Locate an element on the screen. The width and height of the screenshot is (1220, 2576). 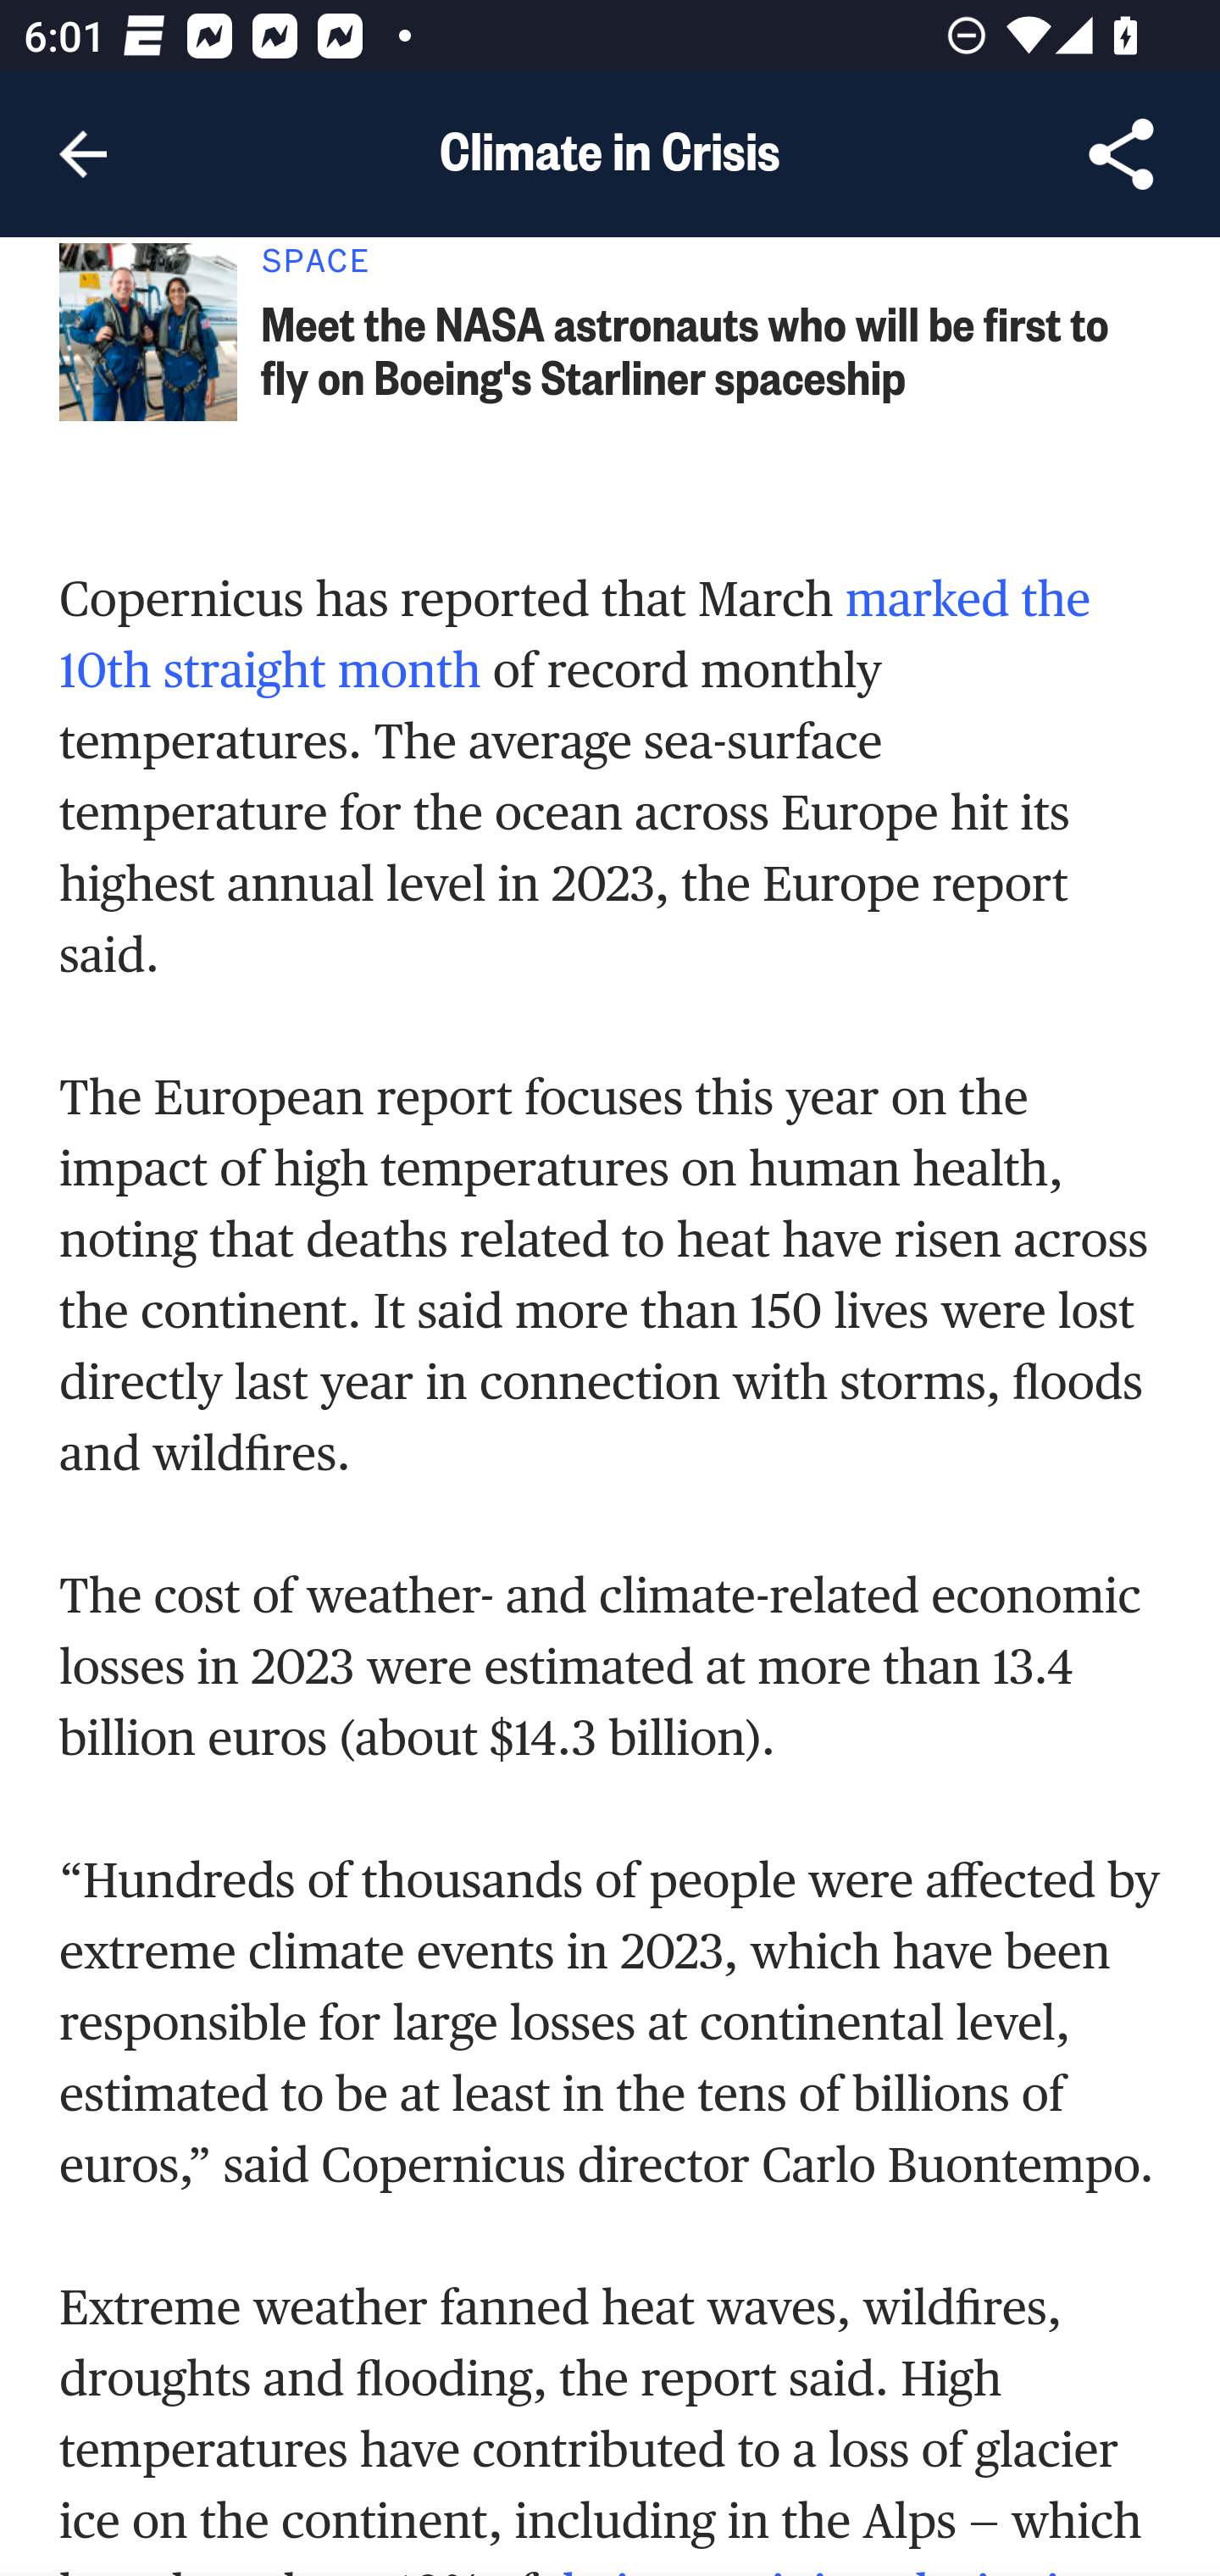
SPACE is located at coordinates (713, 269).